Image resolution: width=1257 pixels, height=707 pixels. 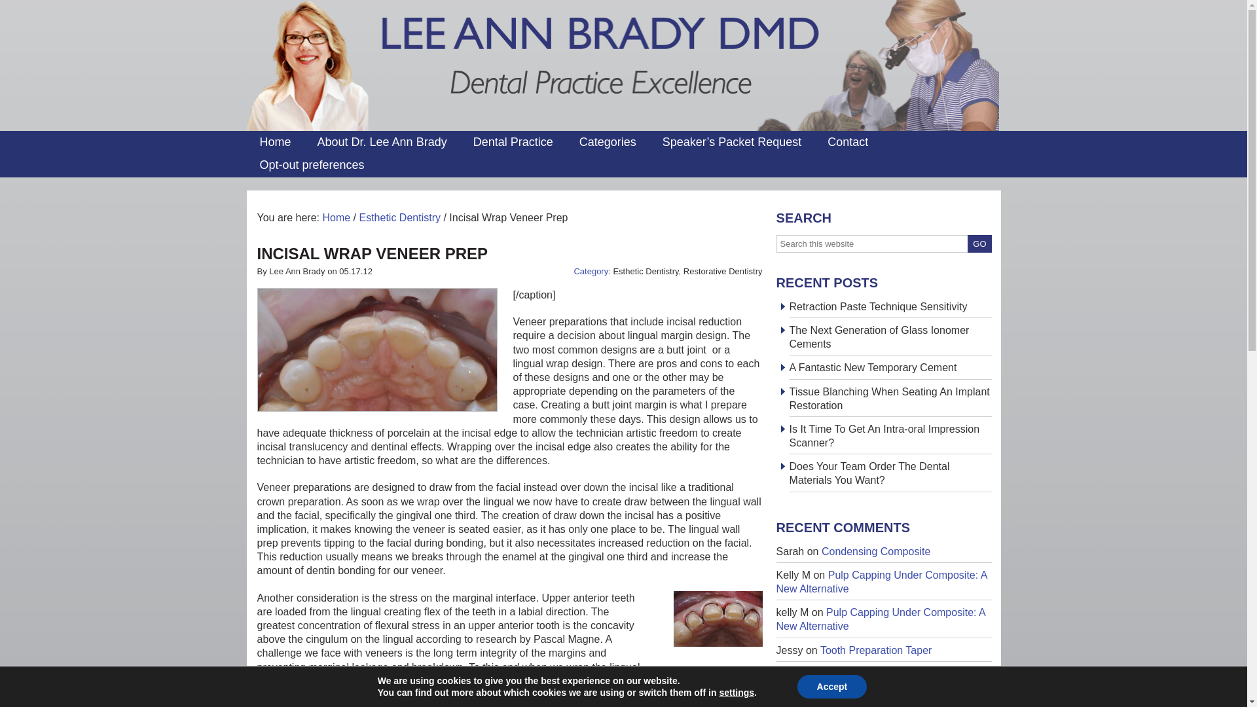 I want to click on GO, so click(x=979, y=244).